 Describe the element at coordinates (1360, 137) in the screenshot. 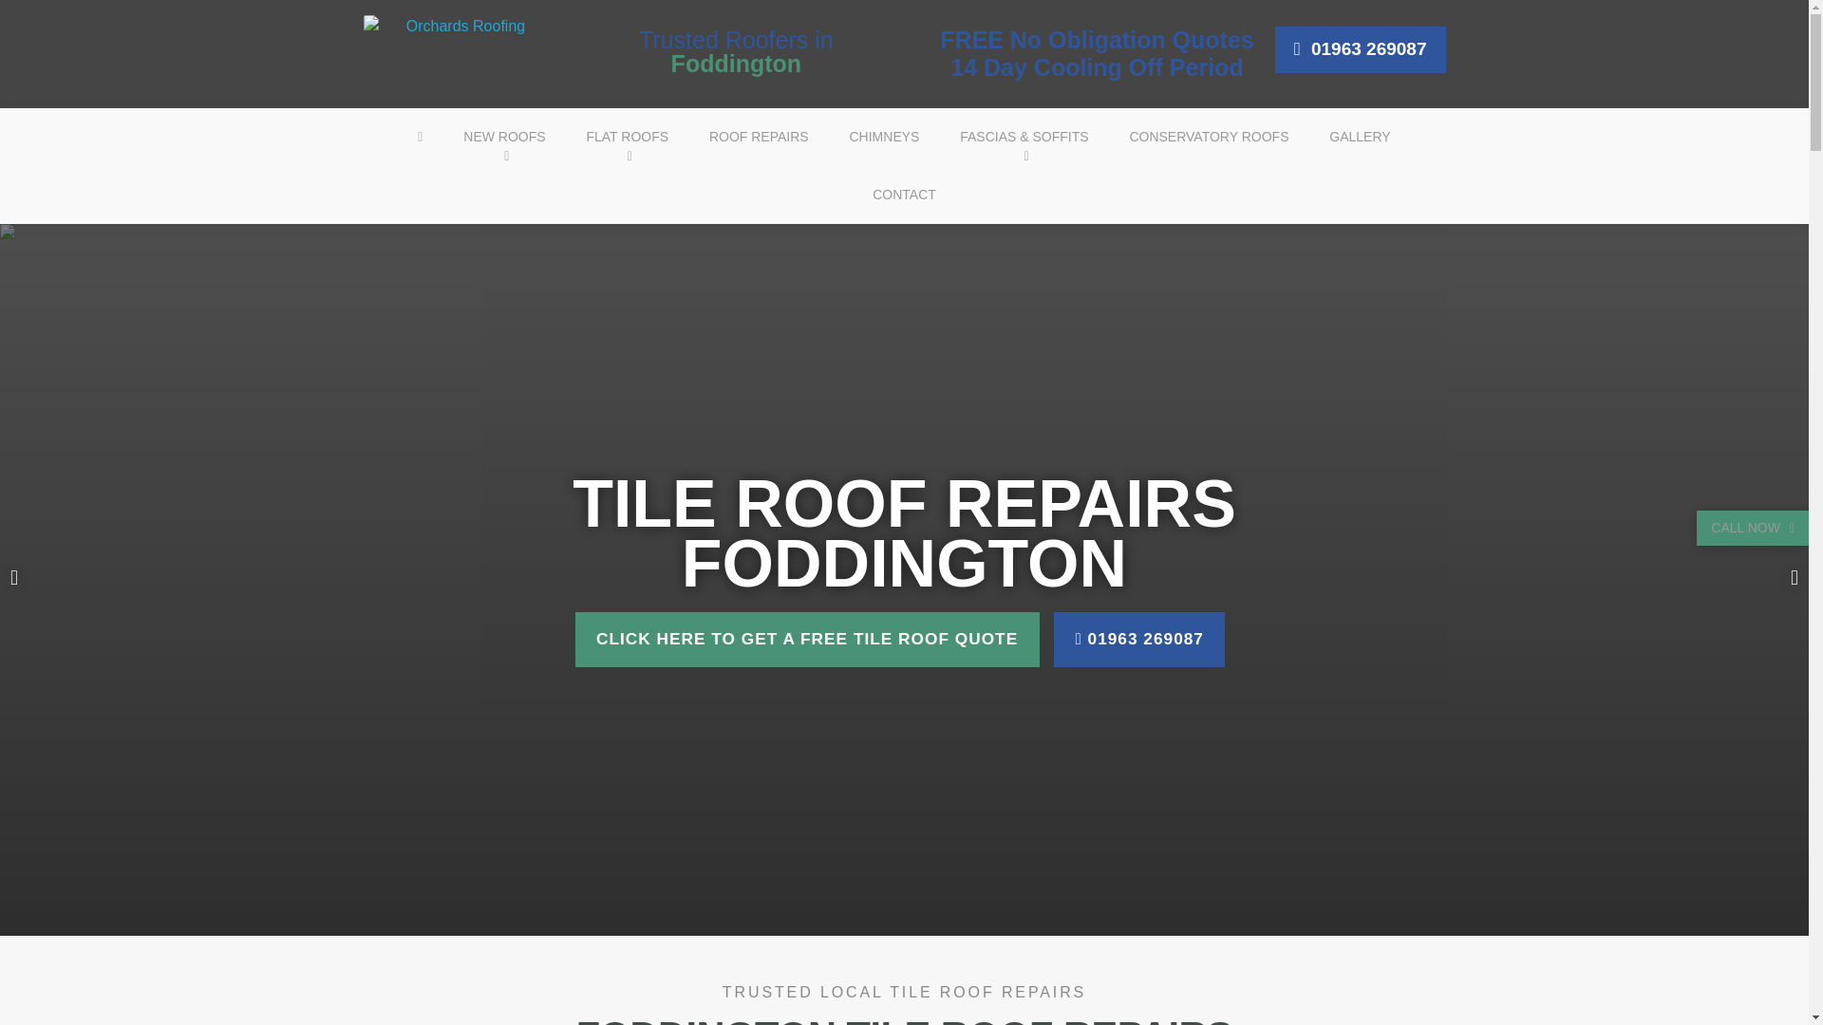

I see `GALLERY` at that location.